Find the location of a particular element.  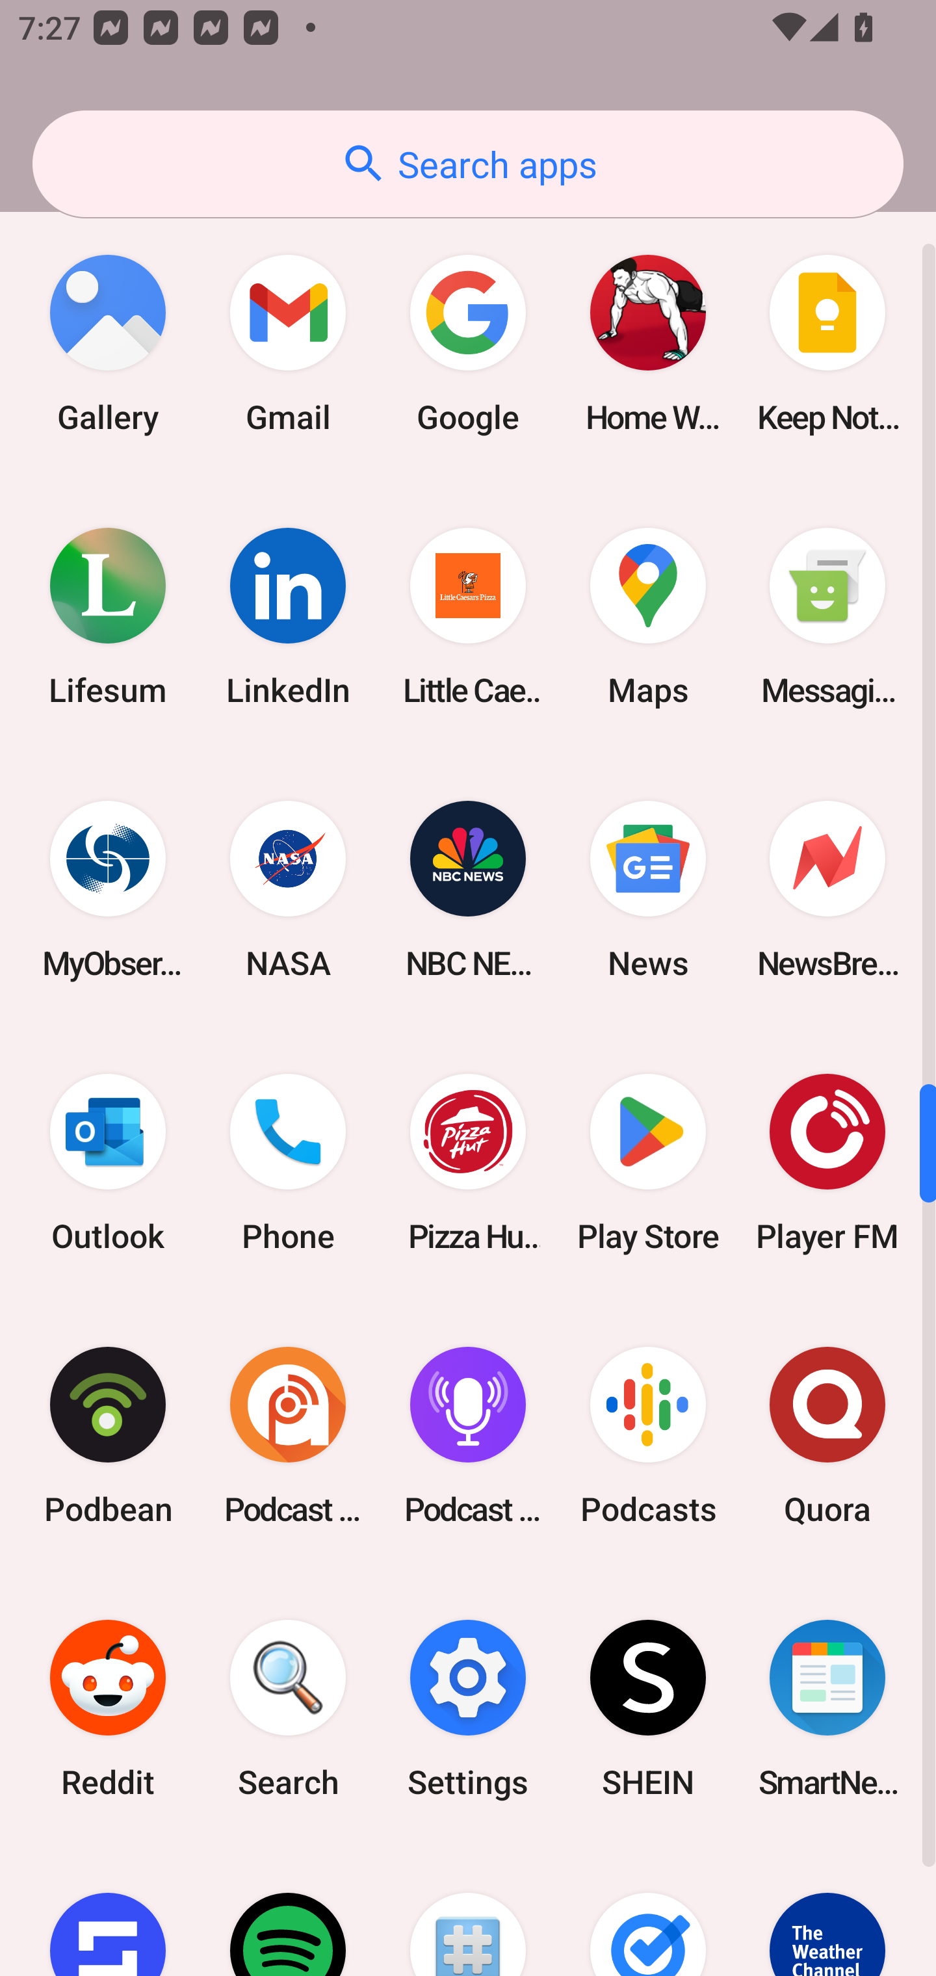

Outlook is located at coordinates (108, 1162).